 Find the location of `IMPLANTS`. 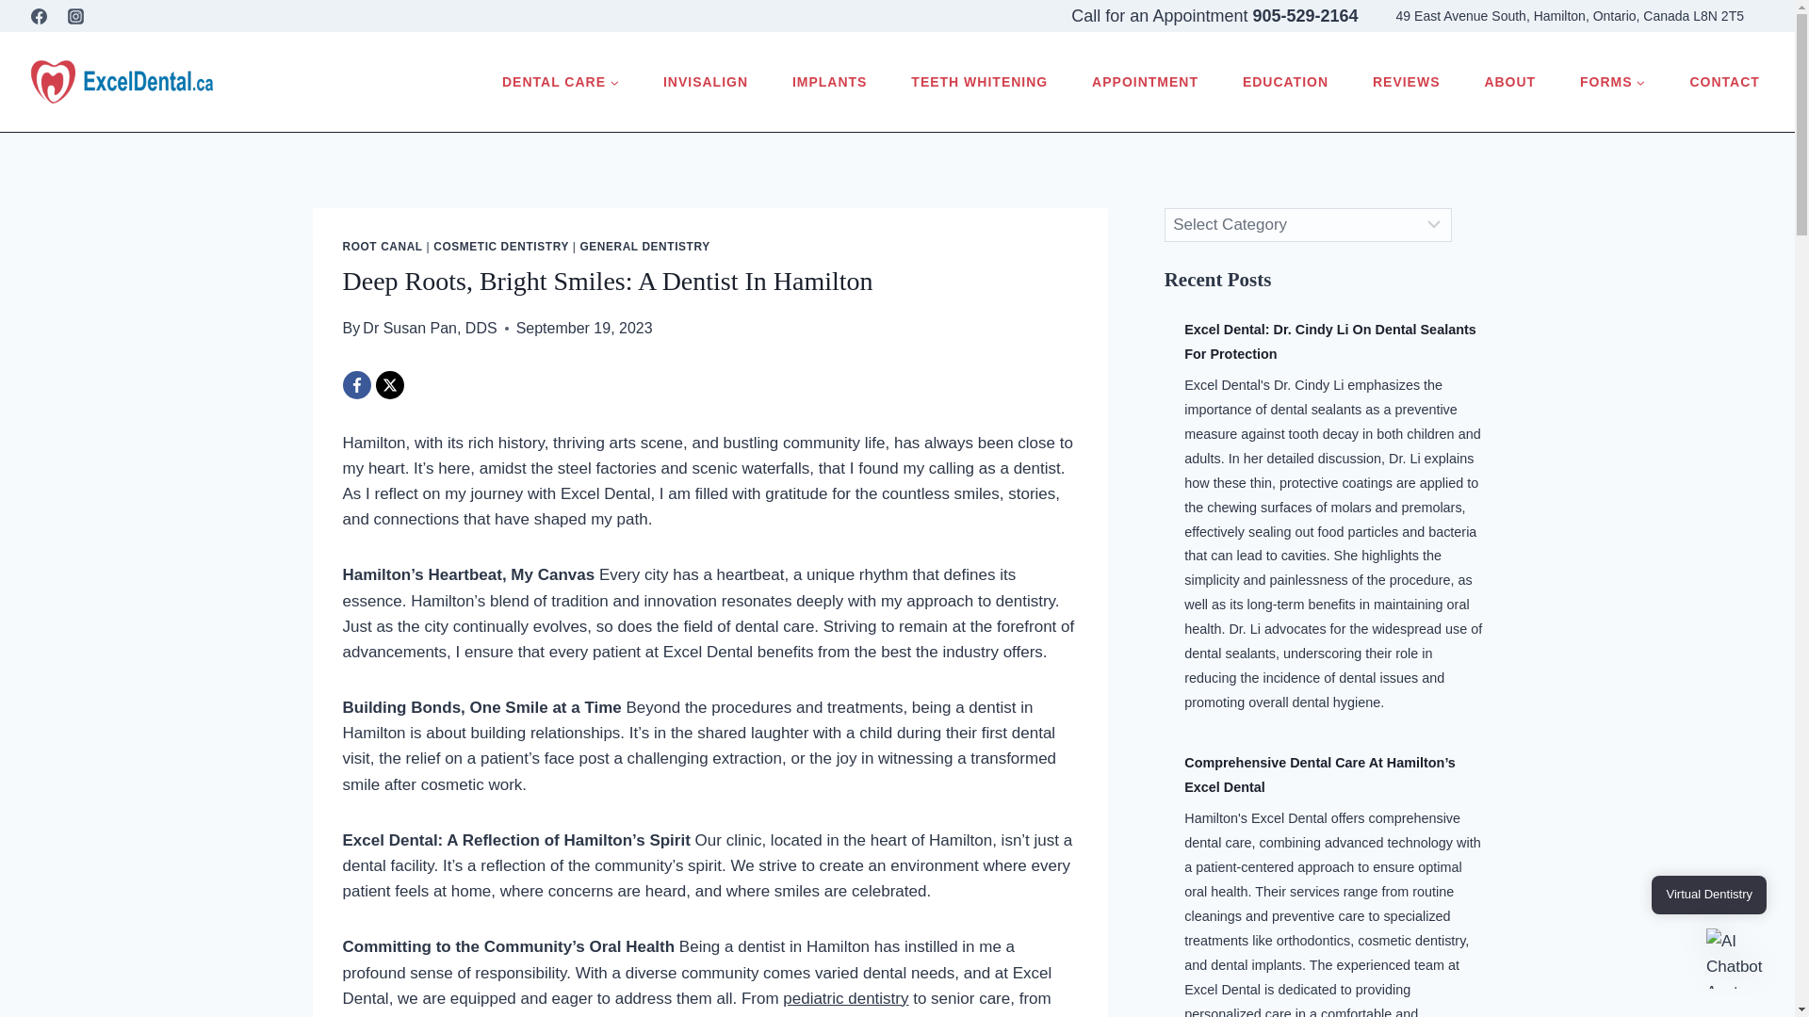

IMPLANTS is located at coordinates (829, 81).